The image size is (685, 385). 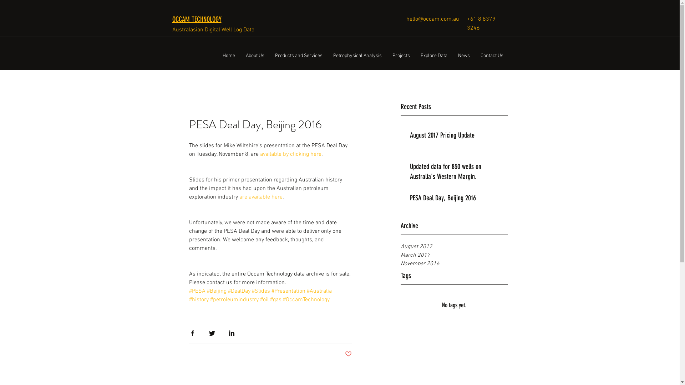 I want to click on March 2017, so click(x=454, y=255).